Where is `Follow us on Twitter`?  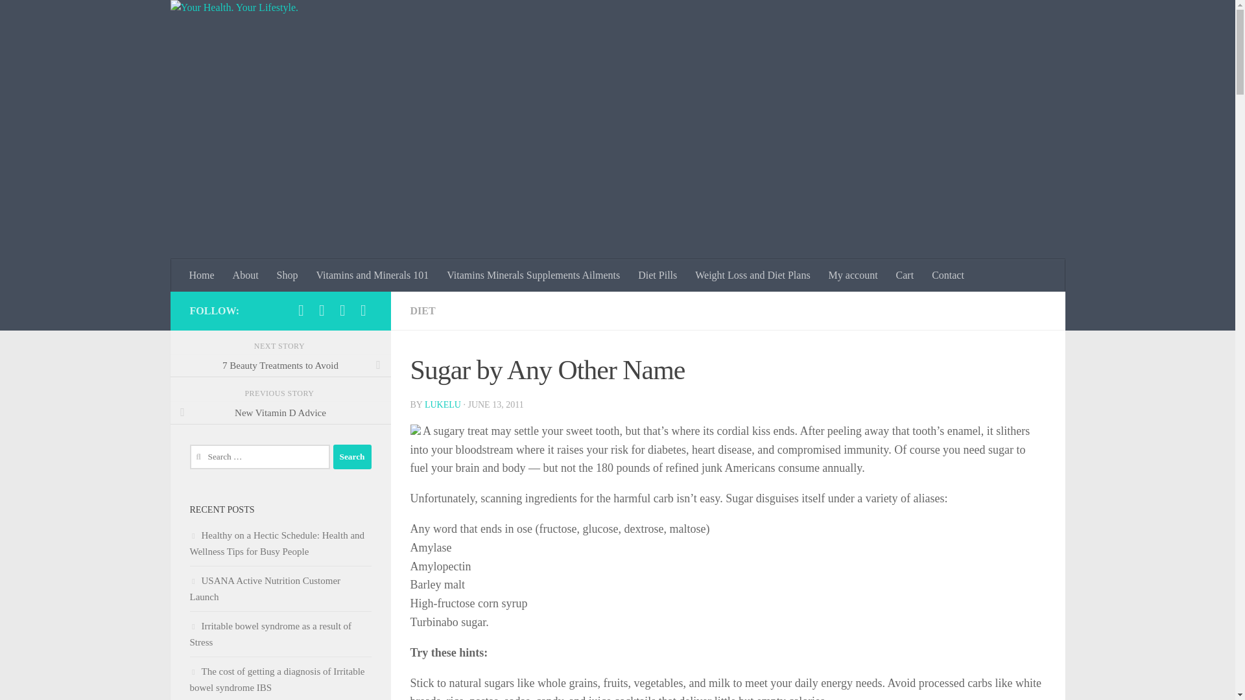
Follow us on Twitter is located at coordinates (322, 310).